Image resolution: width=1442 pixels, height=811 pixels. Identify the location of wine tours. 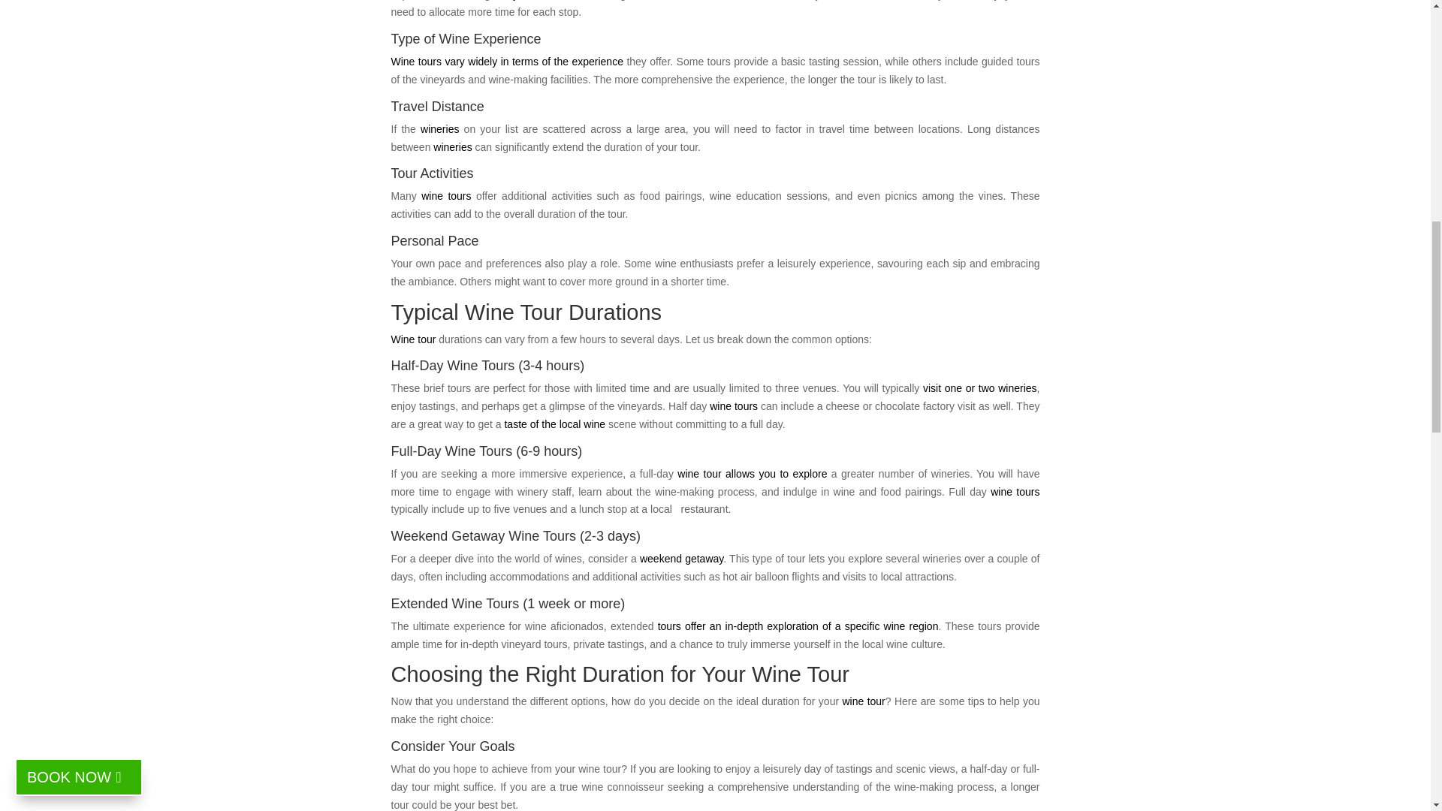
(446, 195).